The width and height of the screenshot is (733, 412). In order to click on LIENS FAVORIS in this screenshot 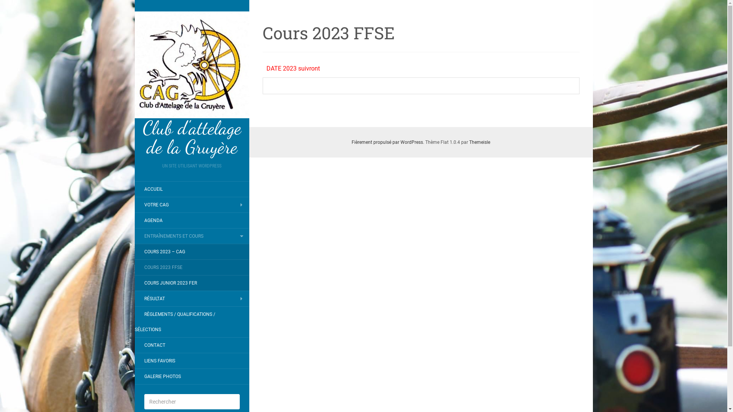, I will do `click(160, 361)`.